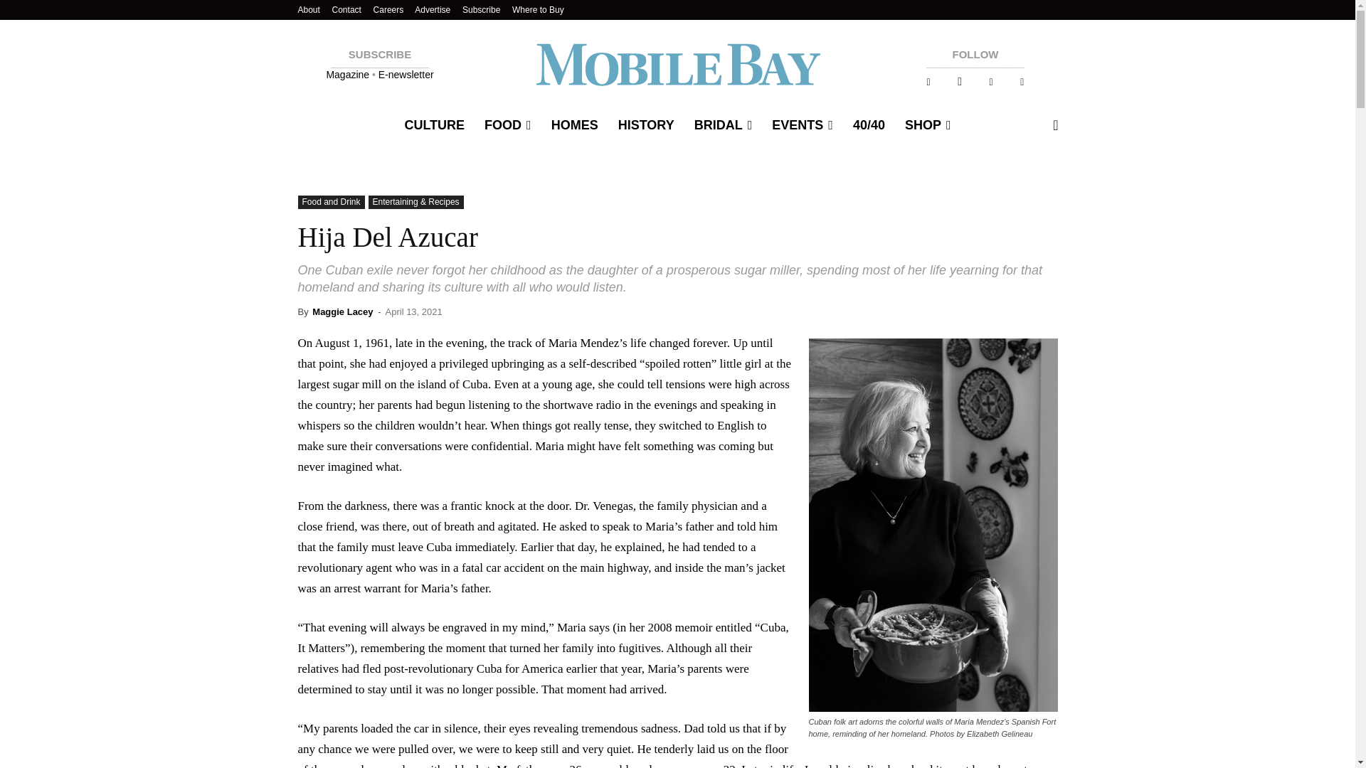  What do you see at coordinates (346, 9) in the screenshot?
I see `Contact` at bounding box center [346, 9].